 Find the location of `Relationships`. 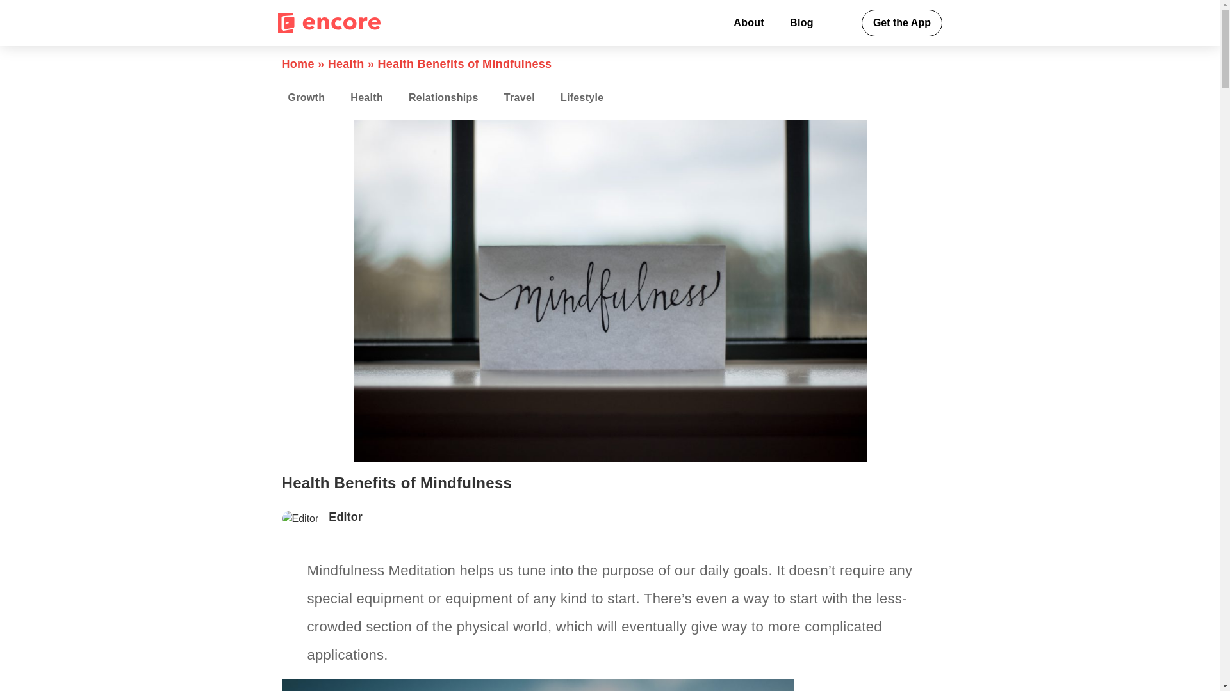

Relationships is located at coordinates (443, 98).